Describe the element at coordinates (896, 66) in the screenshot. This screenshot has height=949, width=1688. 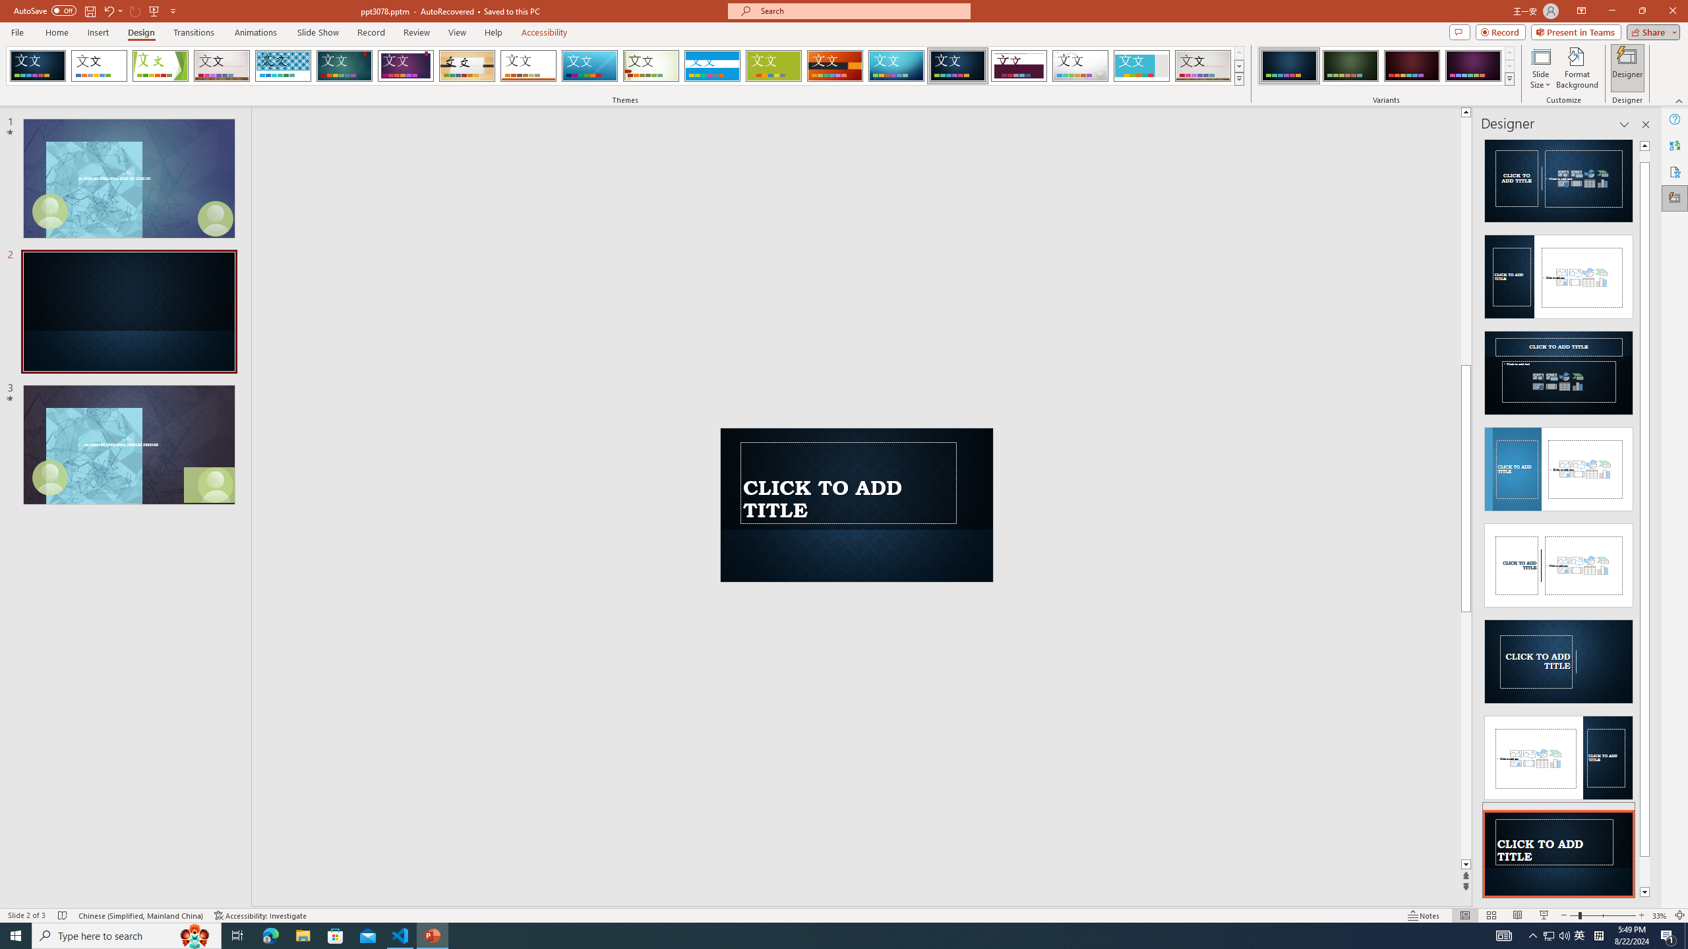
I see `Circuit` at that location.